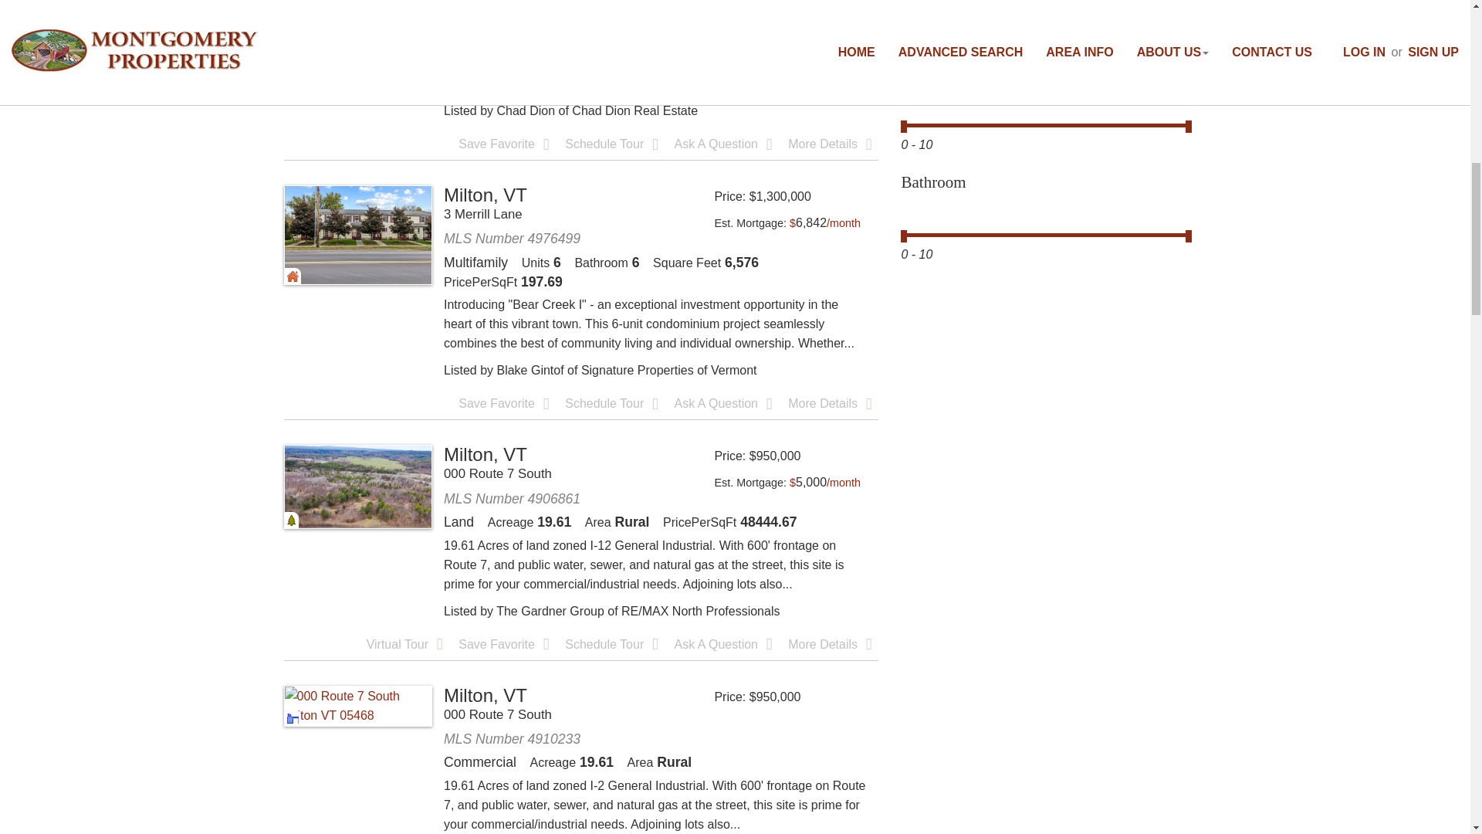  What do you see at coordinates (611, 403) in the screenshot?
I see `Schedule Tour` at bounding box center [611, 403].